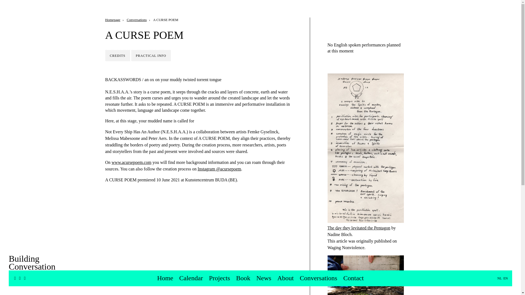 This screenshot has height=295, width=525. Describe the element at coordinates (136, 20) in the screenshot. I see `Conversations` at that location.